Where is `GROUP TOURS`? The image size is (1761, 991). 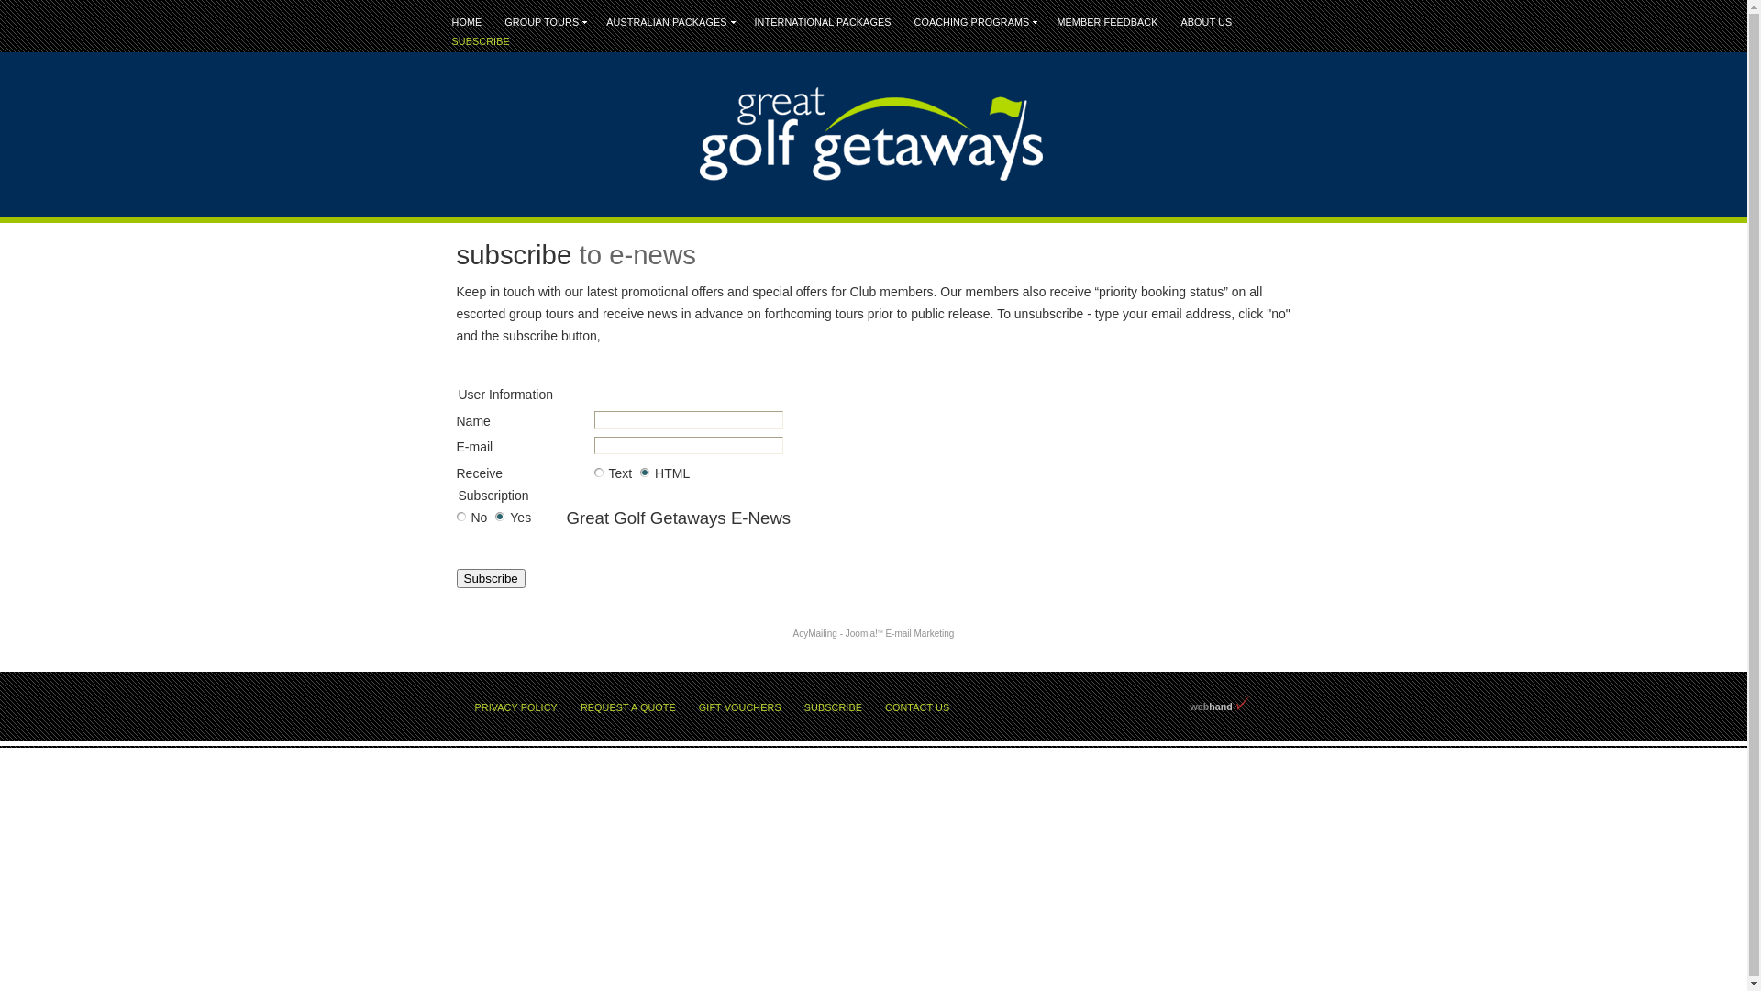
GROUP TOURS is located at coordinates (544, 22).